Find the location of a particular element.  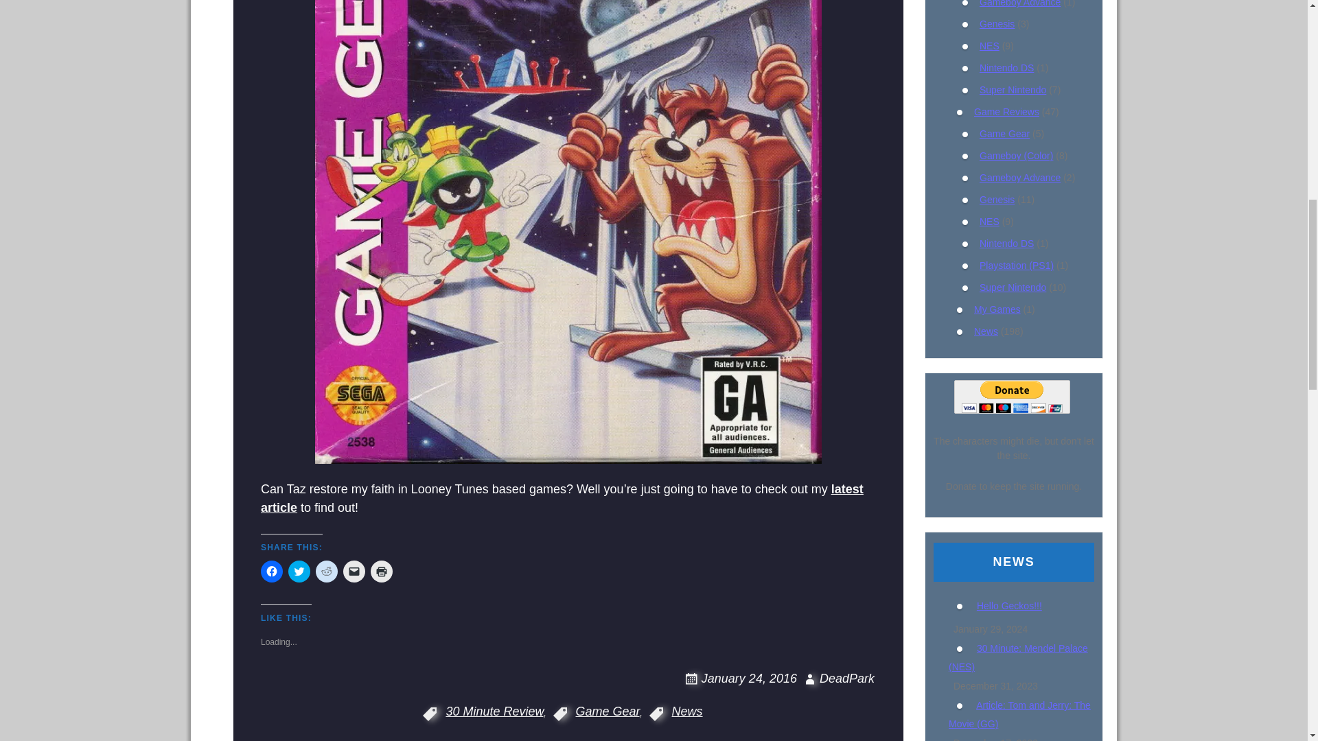

Gameboy Advance is located at coordinates (1020, 177).